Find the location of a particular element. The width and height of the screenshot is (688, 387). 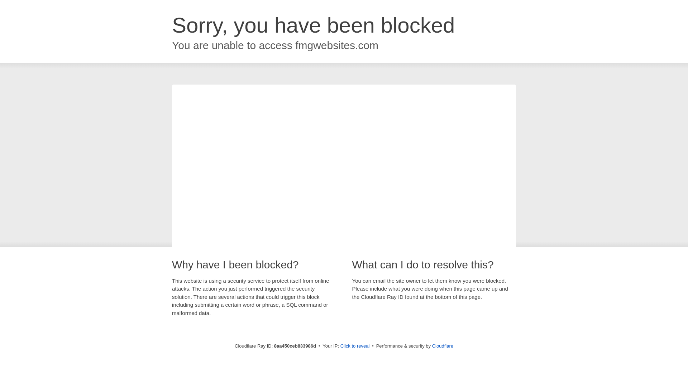

Cloudflare is located at coordinates (443, 346).